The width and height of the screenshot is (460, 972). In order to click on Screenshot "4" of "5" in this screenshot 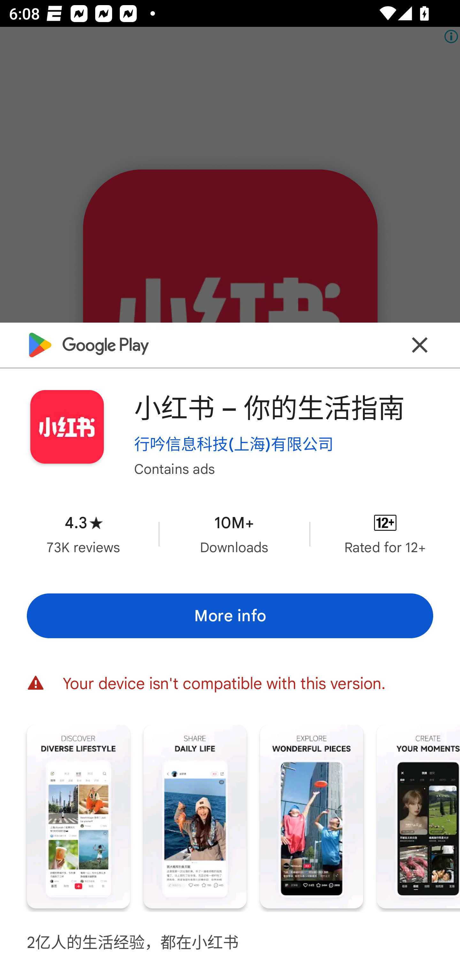, I will do `click(418, 817)`.